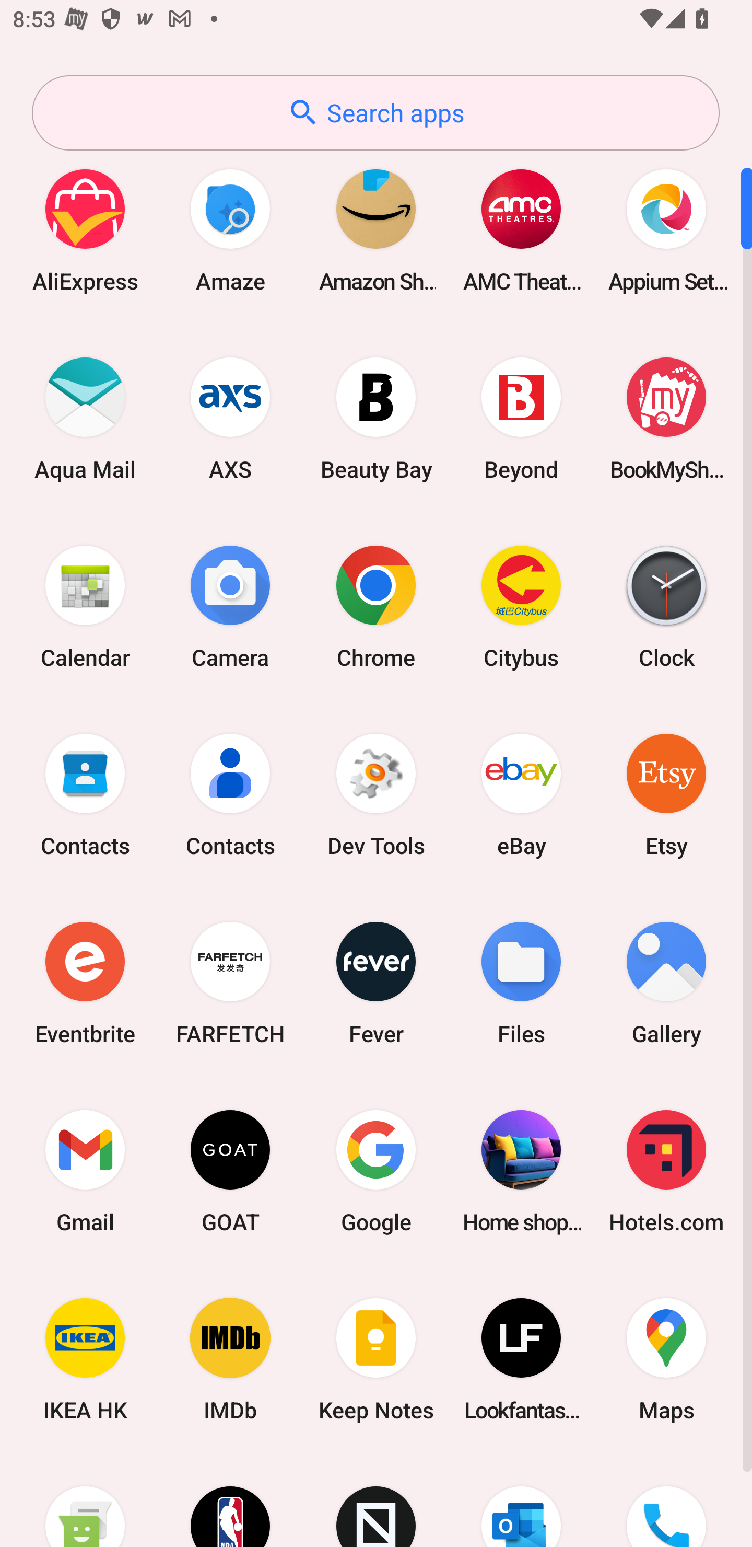  What do you see at coordinates (85, 1360) in the screenshot?
I see `IKEA HK` at bounding box center [85, 1360].